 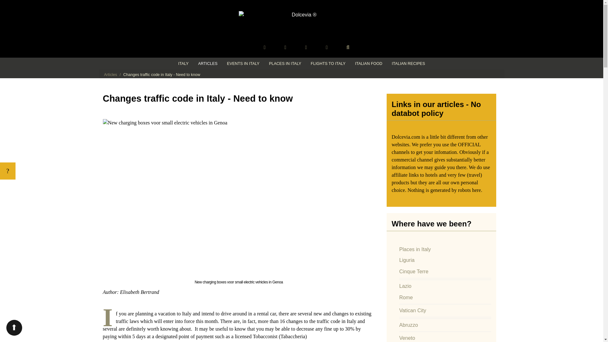 What do you see at coordinates (328, 63) in the screenshot?
I see `FLIGHTS TO ITALY` at bounding box center [328, 63].